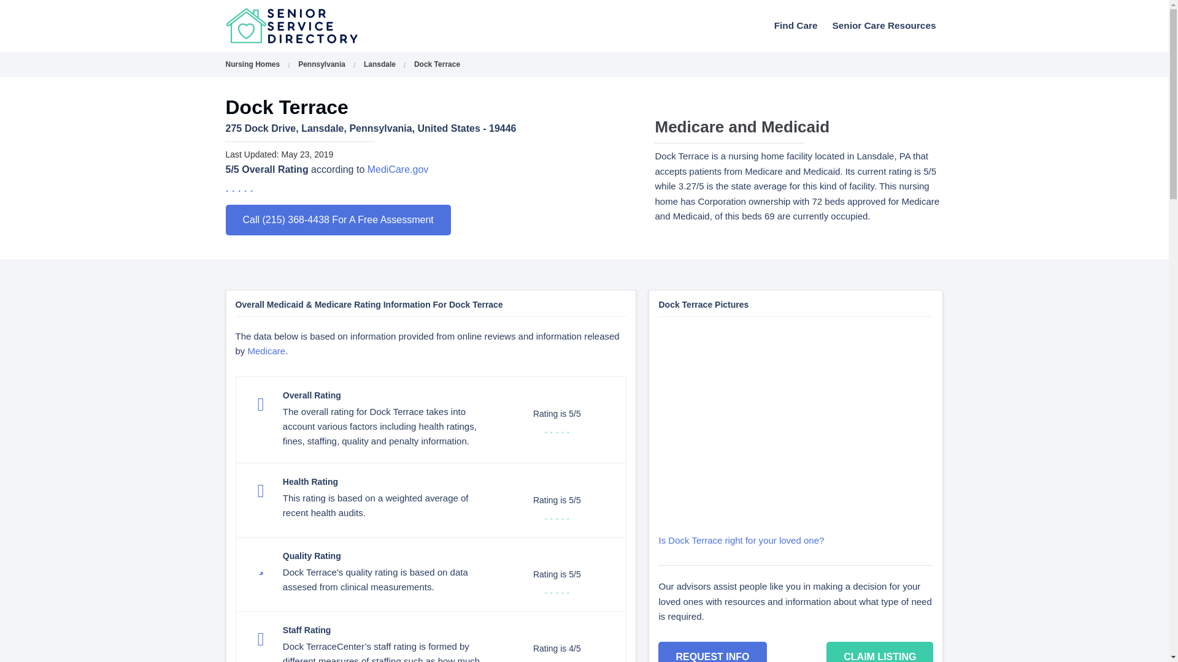 Image resolution: width=1178 pixels, height=662 pixels. I want to click on Medicare, so click(266, 351).